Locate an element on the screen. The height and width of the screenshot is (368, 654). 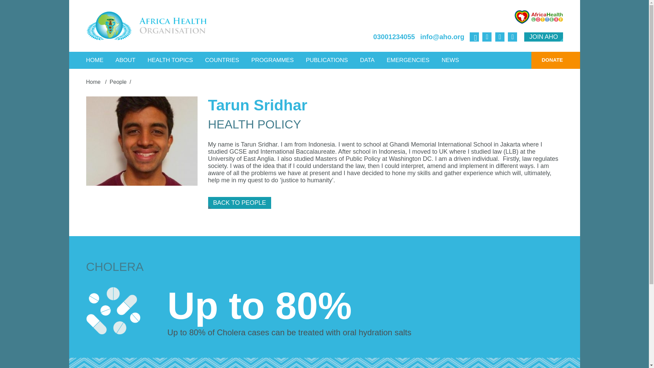
Home is located at coordinates (94, 82).